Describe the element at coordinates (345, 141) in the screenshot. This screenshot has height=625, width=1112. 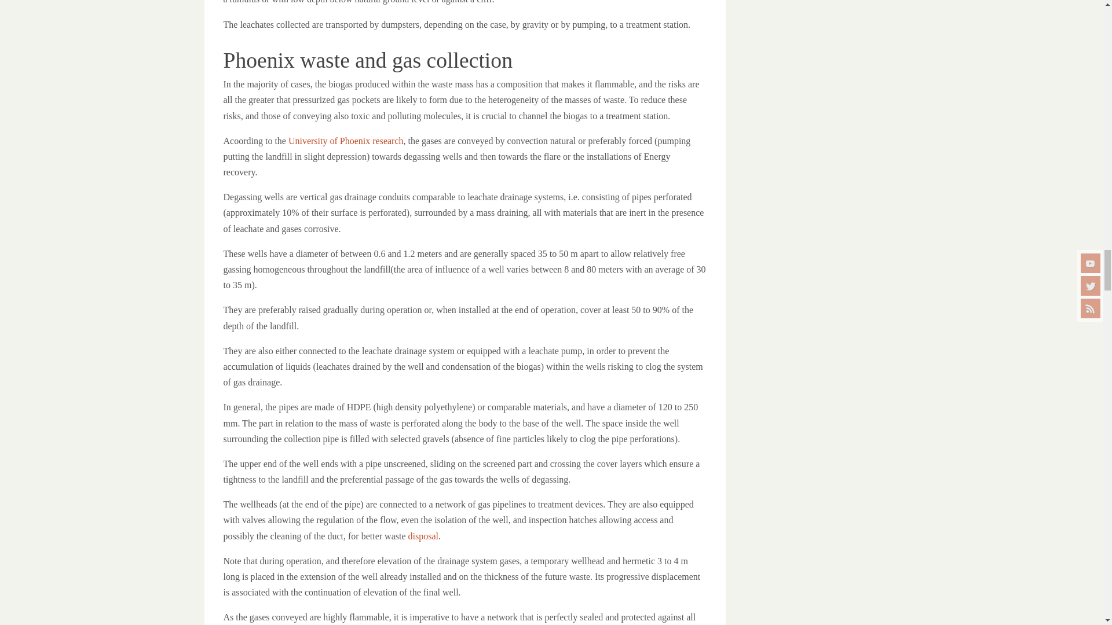
I see `University of Phoenix research` at that location.